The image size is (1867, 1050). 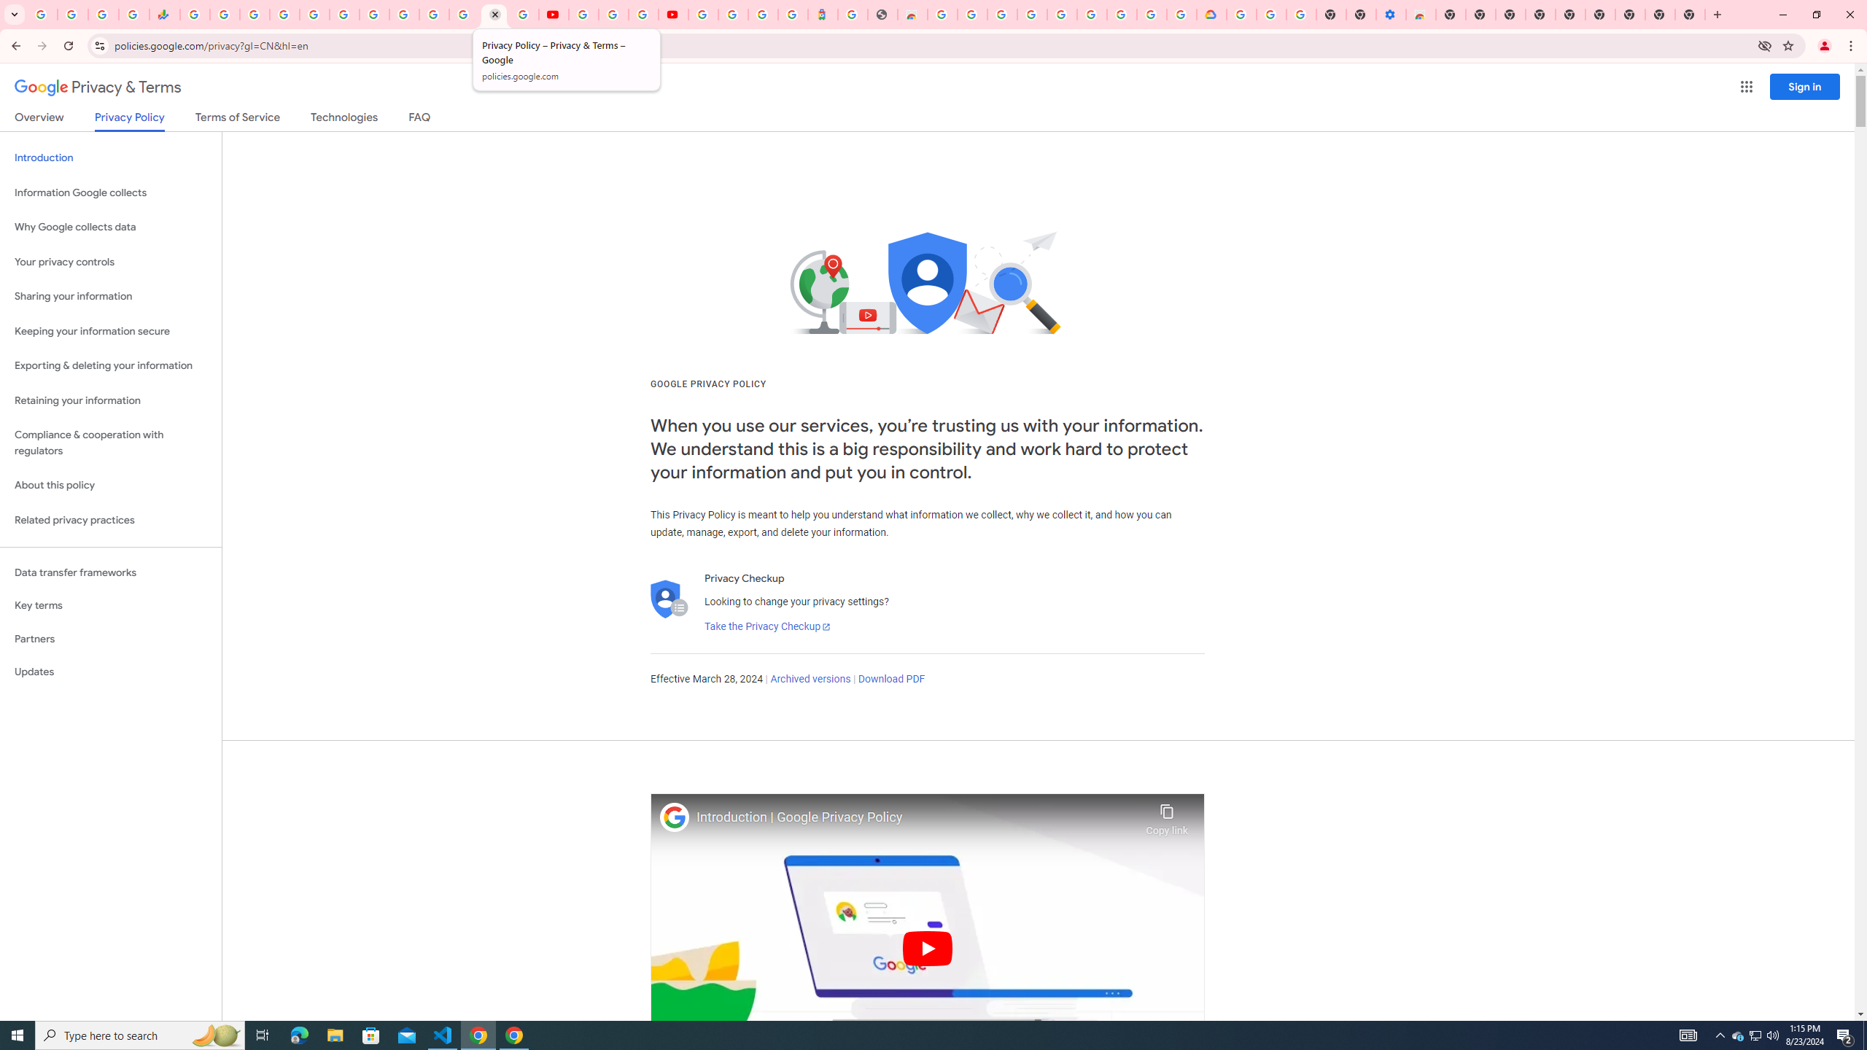 What do you see at coordinates (971, 15) in the screenshot?
I see `Create your Google Account` at bounding box center [971, 15].